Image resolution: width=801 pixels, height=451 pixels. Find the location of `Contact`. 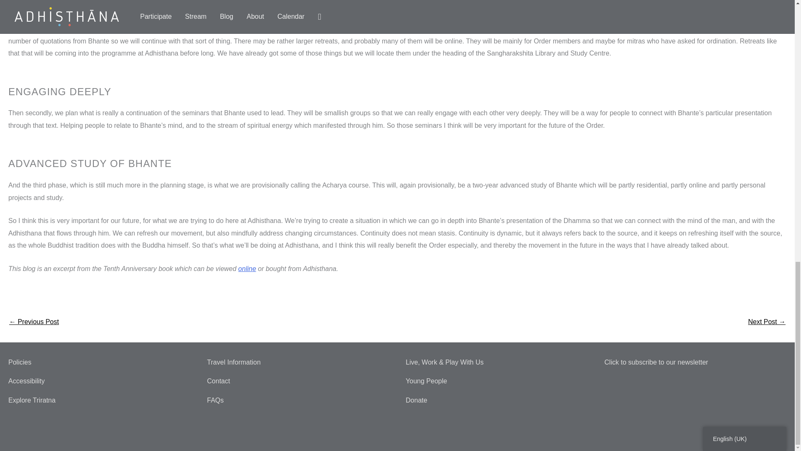

Contact is located at coordinates (218, 381).